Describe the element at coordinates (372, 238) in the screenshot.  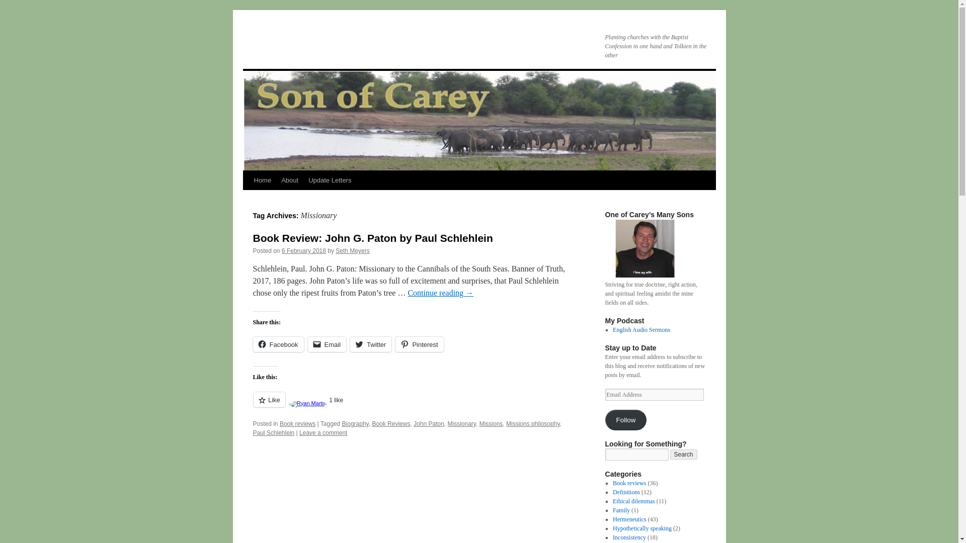
I see `Book Review: John G. Paton by Paul Schlehlein` at that location.